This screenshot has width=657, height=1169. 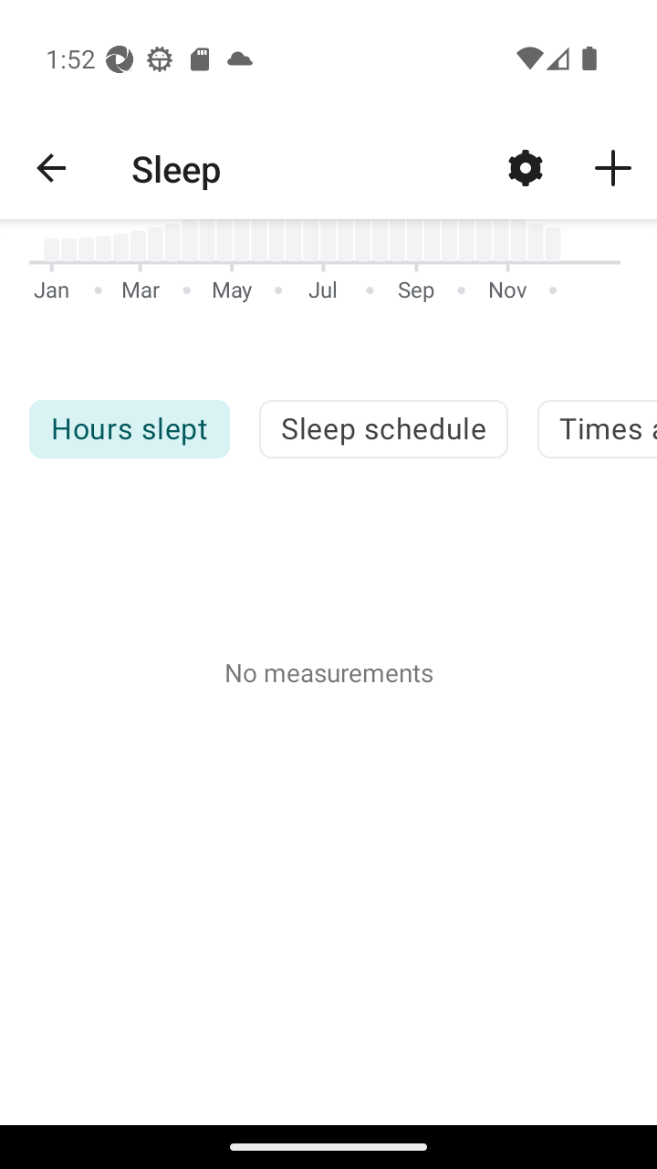 What do you see at coordinates (597, 429) in the screenshot?
I see `Times awakened` at bounding box center [597, 429].